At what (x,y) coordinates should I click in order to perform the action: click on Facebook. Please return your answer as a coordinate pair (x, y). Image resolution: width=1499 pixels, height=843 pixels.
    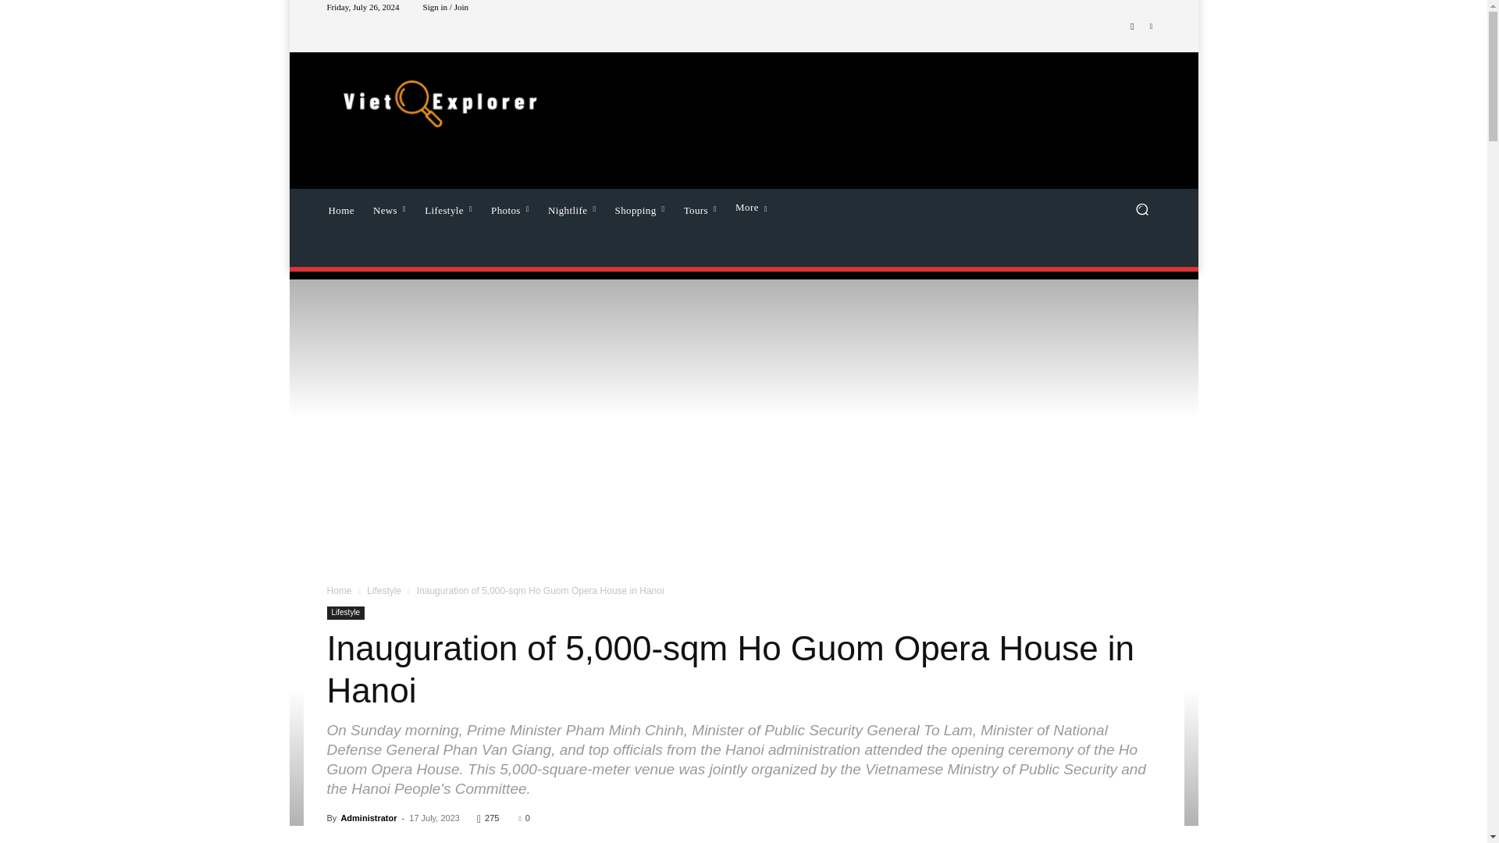
    Looking at the image, I should click on (1132, 27).